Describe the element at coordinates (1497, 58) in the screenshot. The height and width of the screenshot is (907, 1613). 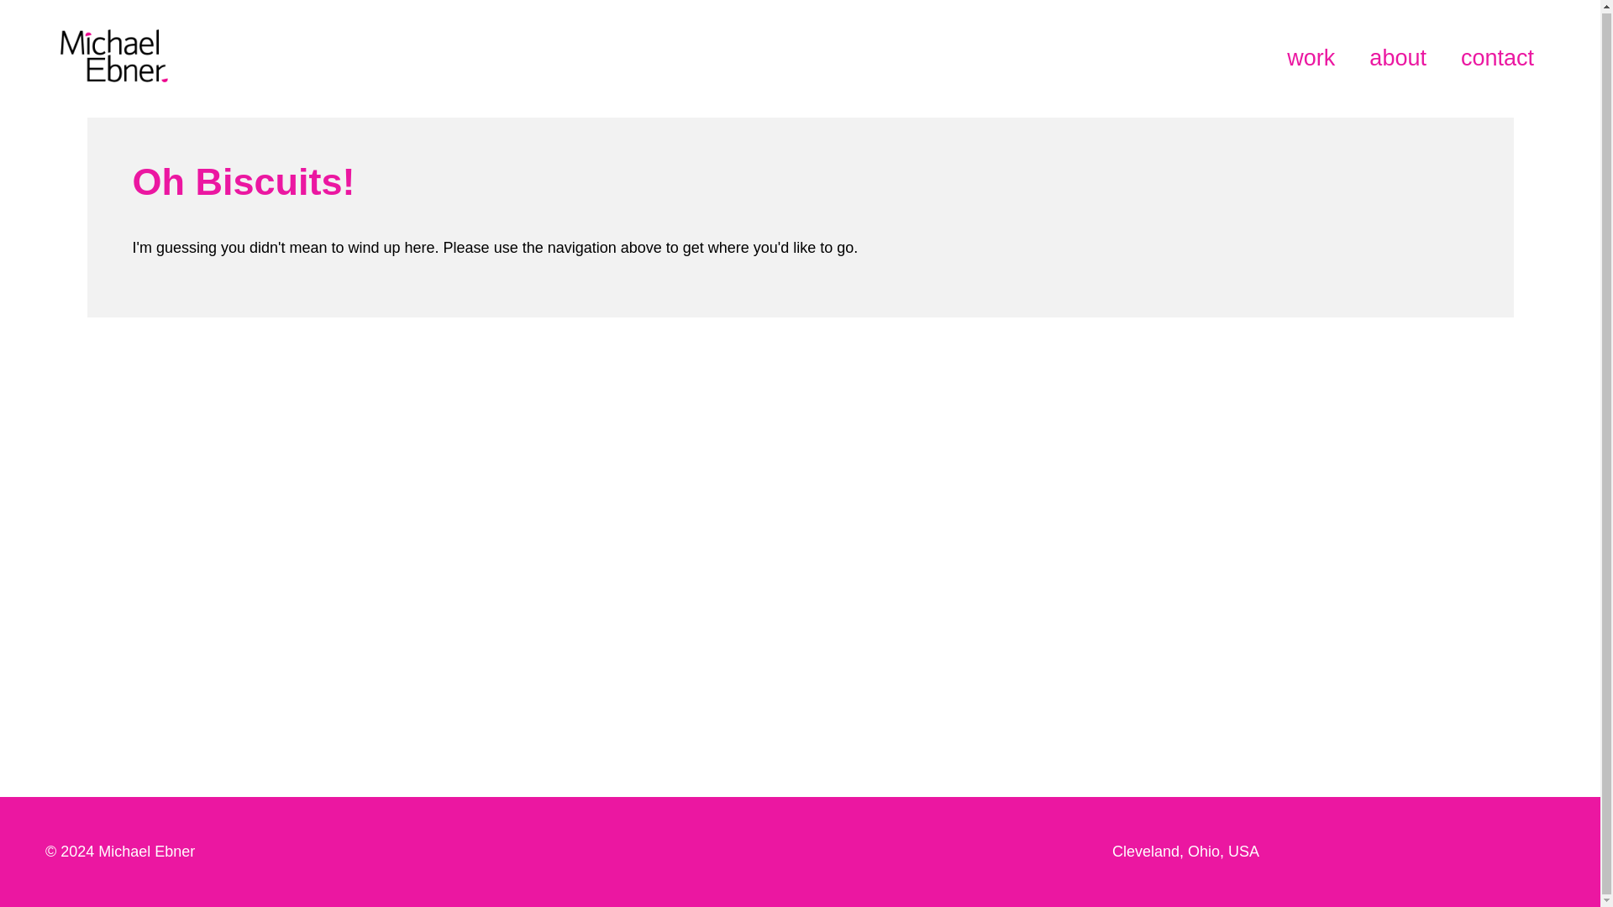
I see `contact` at that location.